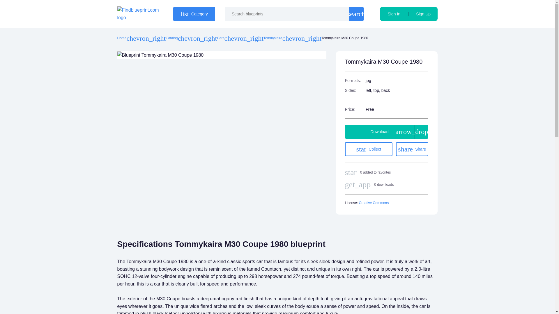  I want to click on Blueprint Tommykaira M30 Coupe 1980, so click(160, 55).